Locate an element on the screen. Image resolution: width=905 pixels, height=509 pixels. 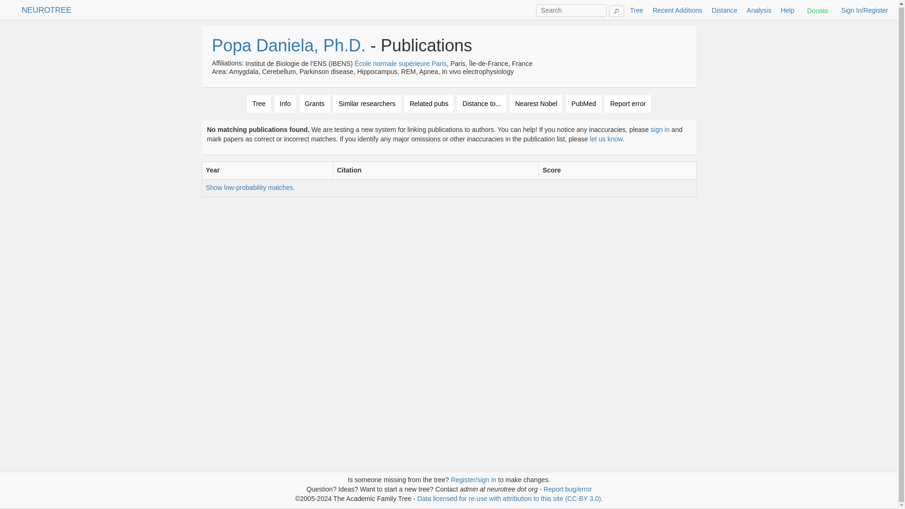
Recent Additions is located at coordinates (677, 9).